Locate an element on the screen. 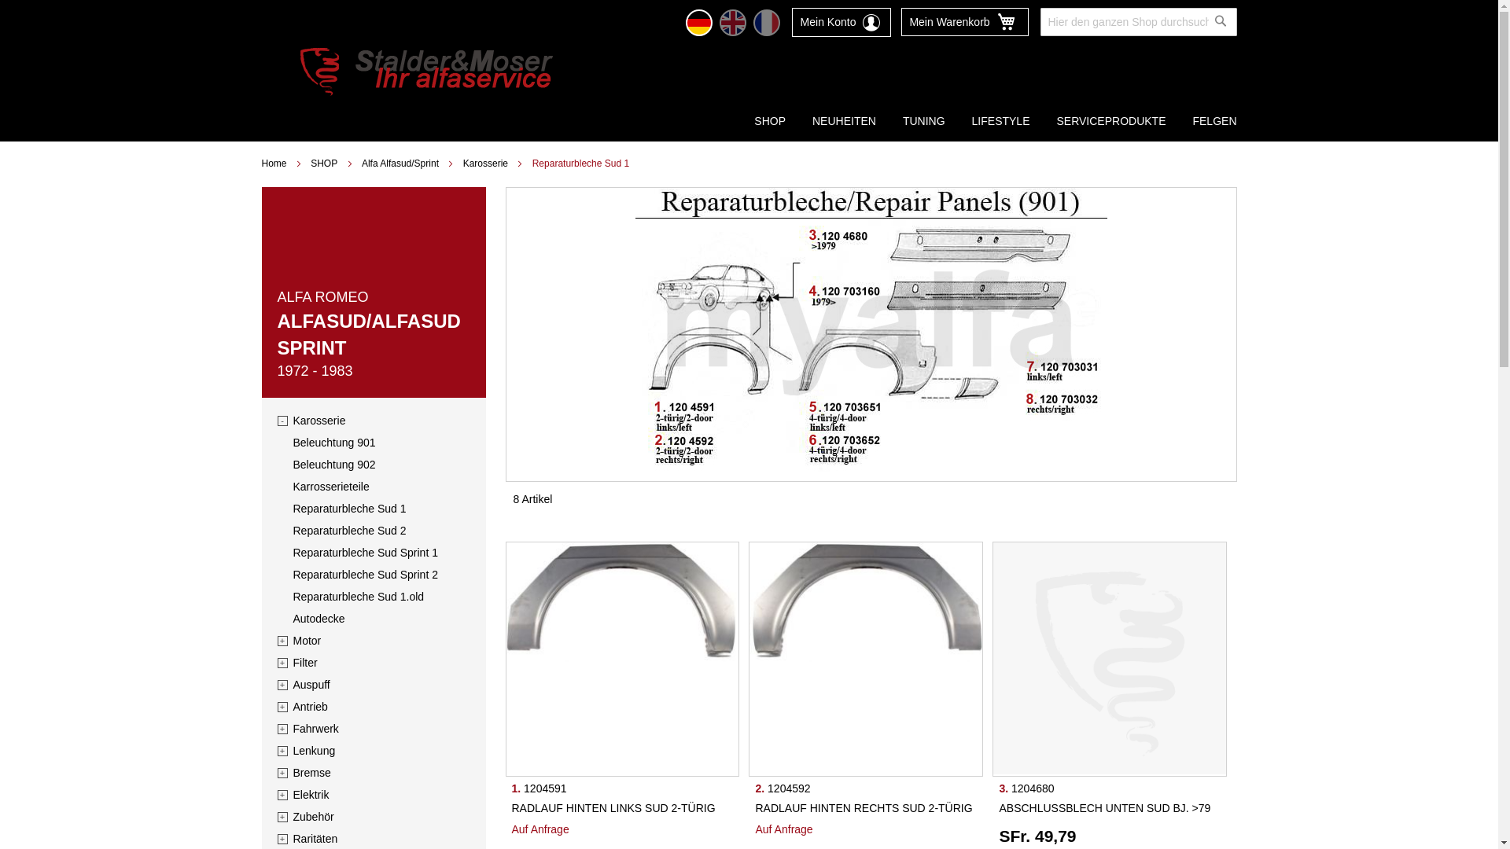 The image size is (1510, 849). Mein Konto is located at coordinates (842, 22).